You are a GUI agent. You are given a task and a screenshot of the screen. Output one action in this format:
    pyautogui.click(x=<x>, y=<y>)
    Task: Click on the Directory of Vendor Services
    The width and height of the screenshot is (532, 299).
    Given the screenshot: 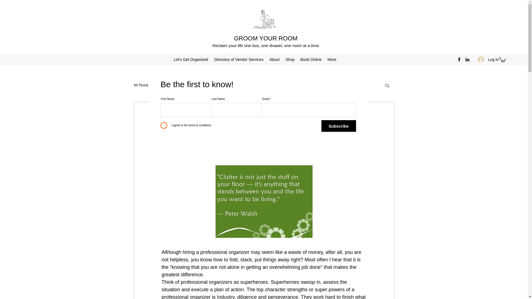 What is the action you would take?
    pyautogui.click(x=239, y=59)
    